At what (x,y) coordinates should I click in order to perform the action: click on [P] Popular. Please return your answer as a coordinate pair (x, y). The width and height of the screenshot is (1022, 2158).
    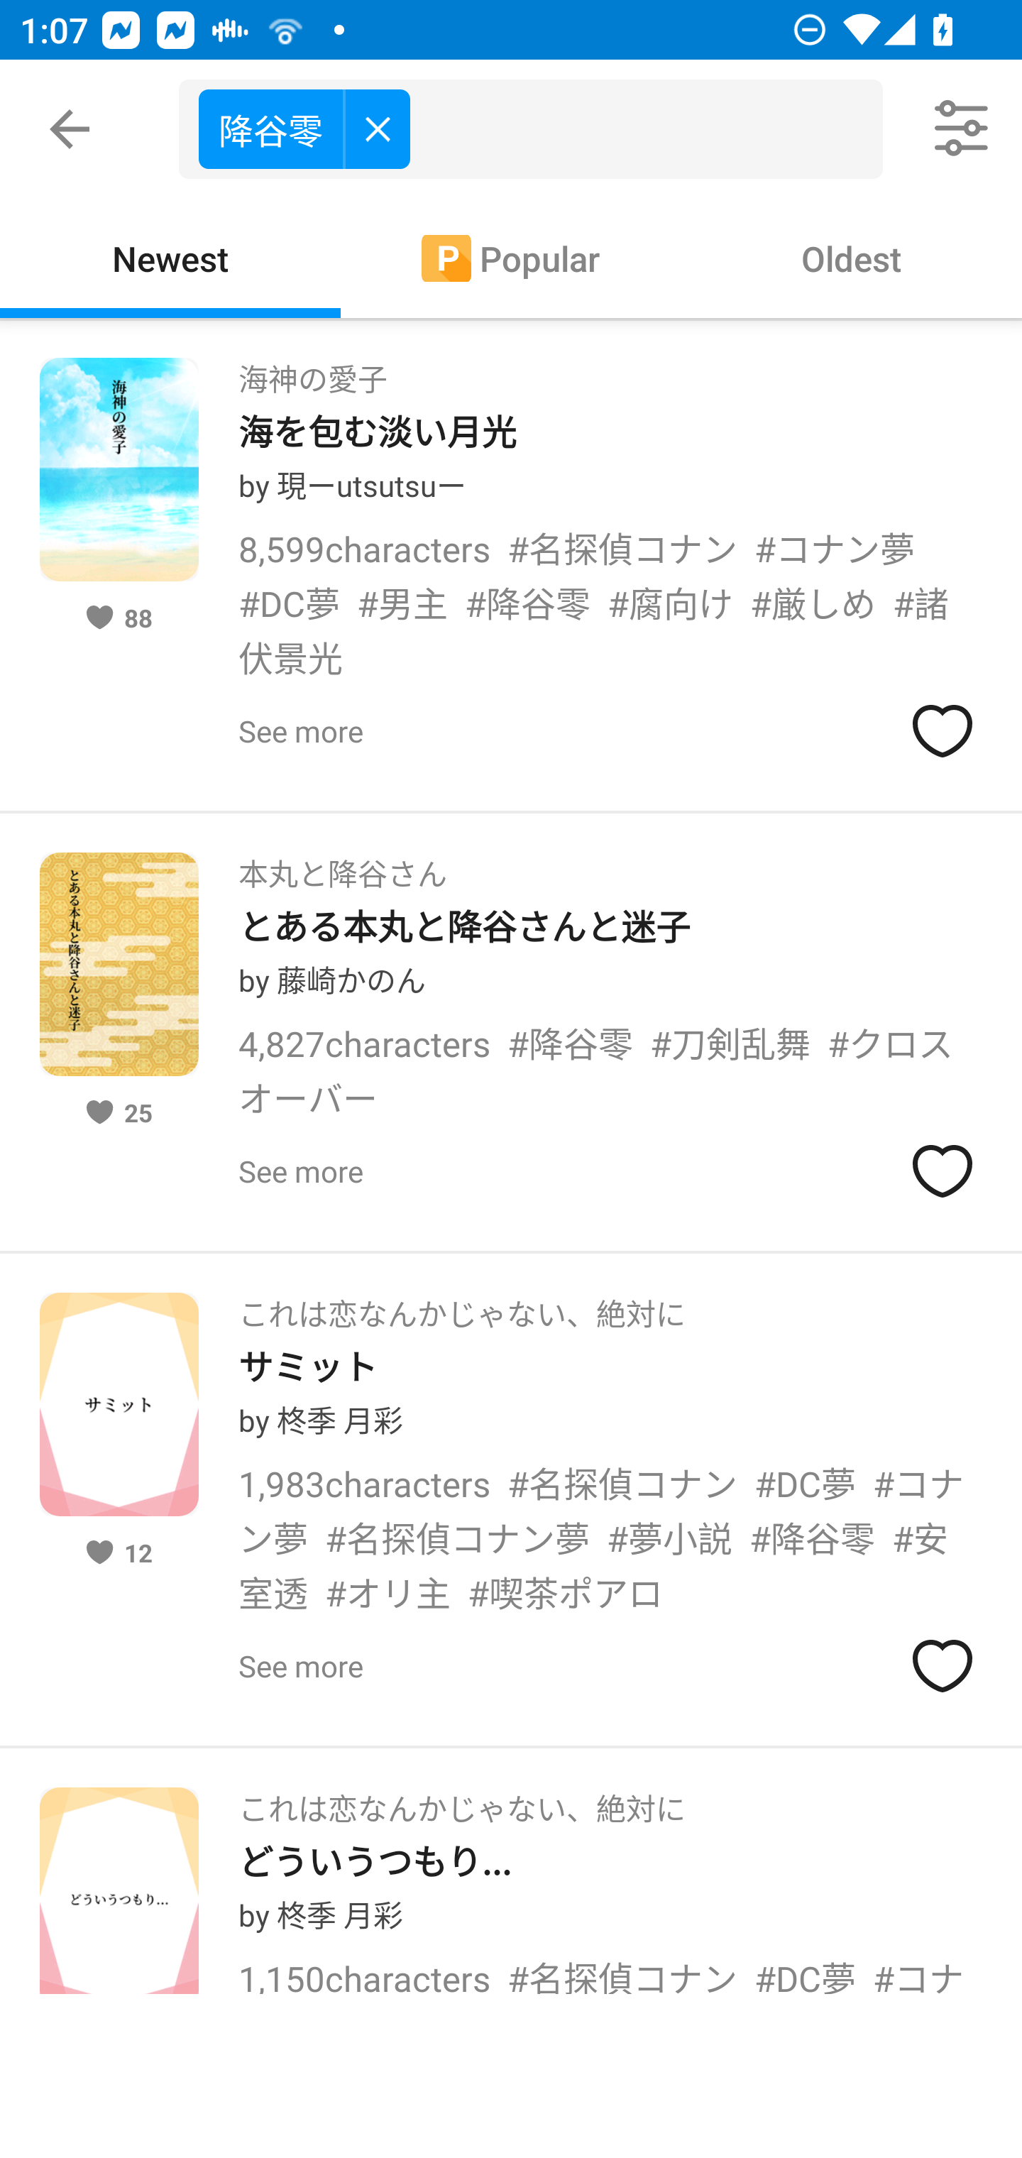
    Looking at the image, I should click on (511, 257).